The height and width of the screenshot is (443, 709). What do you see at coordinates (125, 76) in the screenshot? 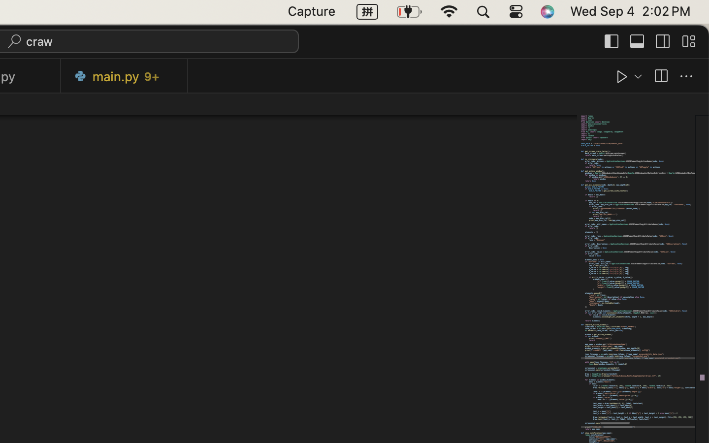
I see `0 main.py   9+` at bounding box center [125, 76].